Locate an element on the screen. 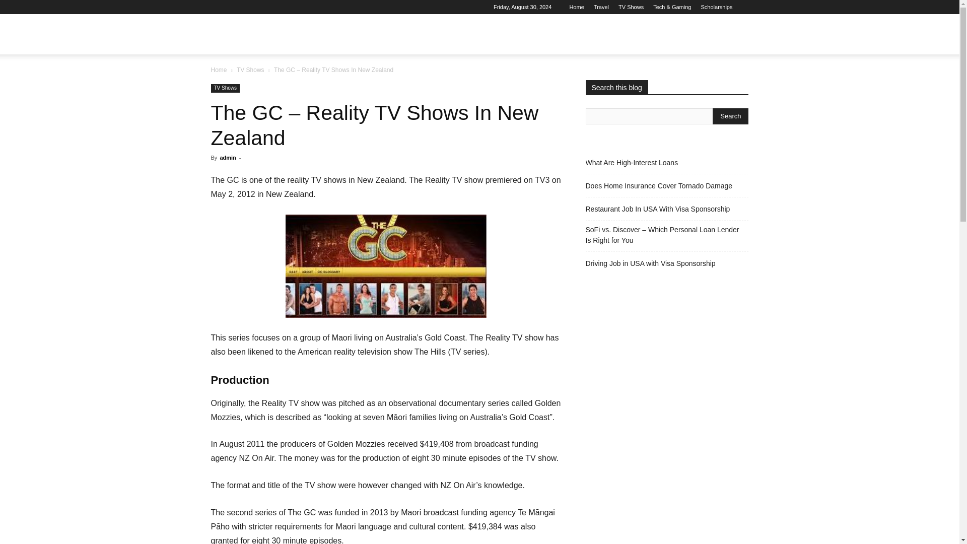 This screenshot has width=967, height=544. Scholarships is located at coordinates (717, 7).